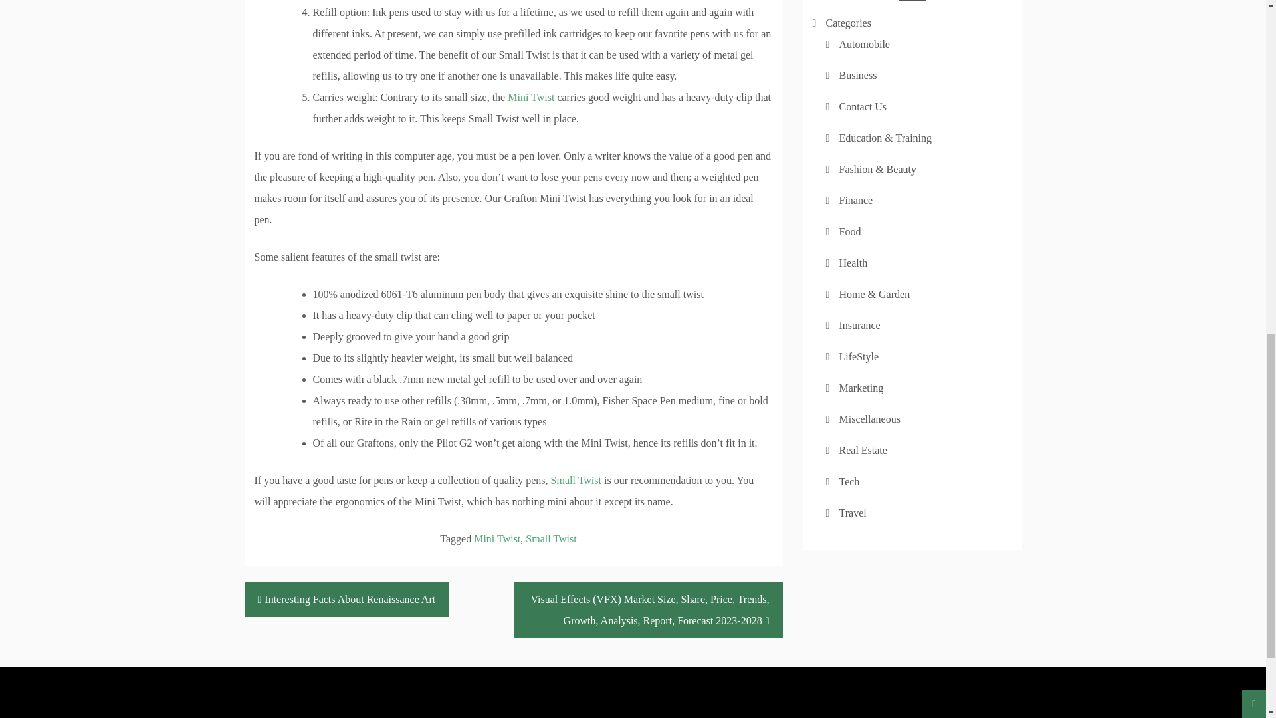 This screenshot has height=718, width=1276. I want to click on Mini Twist, so click(497, 538).